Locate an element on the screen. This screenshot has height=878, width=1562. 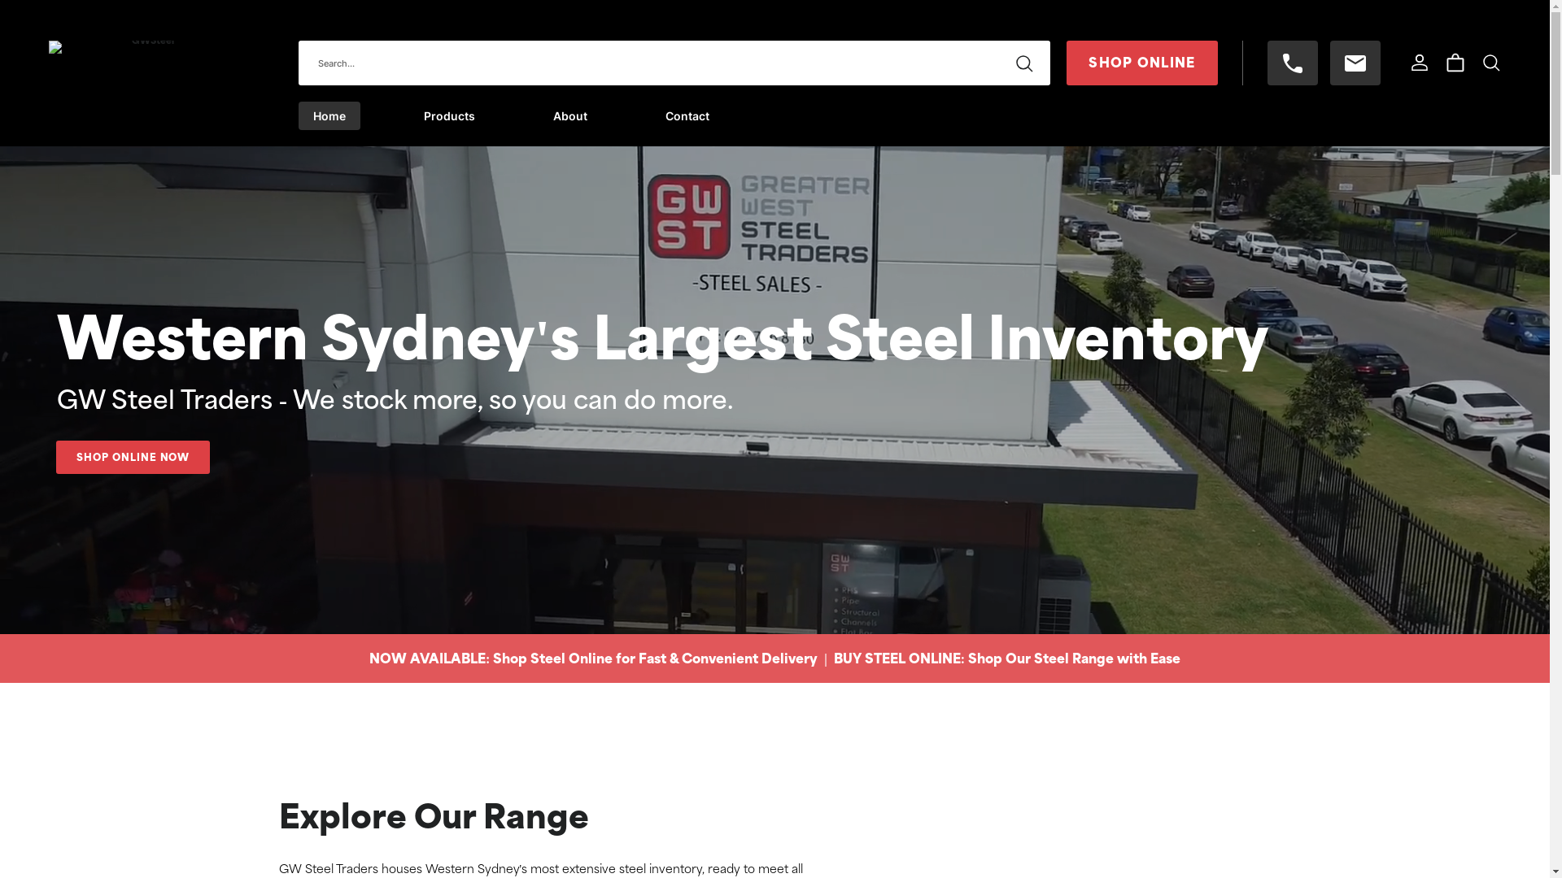
About is located at coordinates (570, 115).